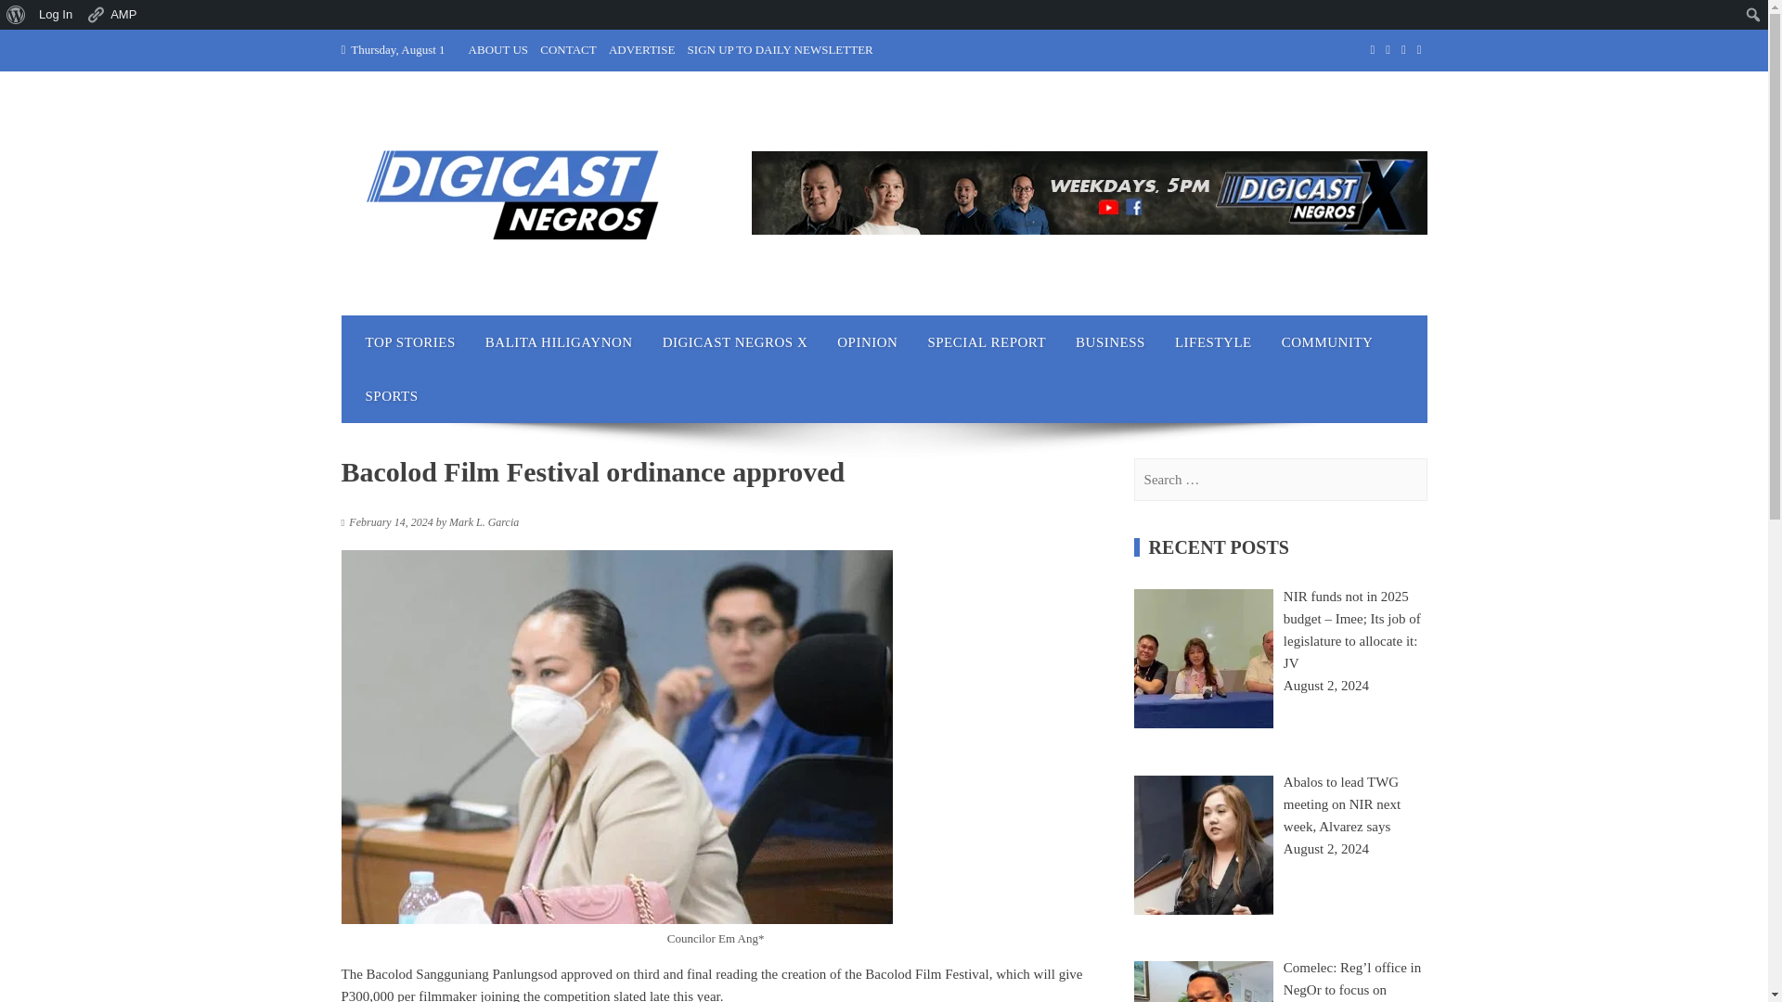  What do you see at coordinates (559, 342) in the screenshot?
I see `BALITA HILIGAYNON` at bounding box center [559, 342].